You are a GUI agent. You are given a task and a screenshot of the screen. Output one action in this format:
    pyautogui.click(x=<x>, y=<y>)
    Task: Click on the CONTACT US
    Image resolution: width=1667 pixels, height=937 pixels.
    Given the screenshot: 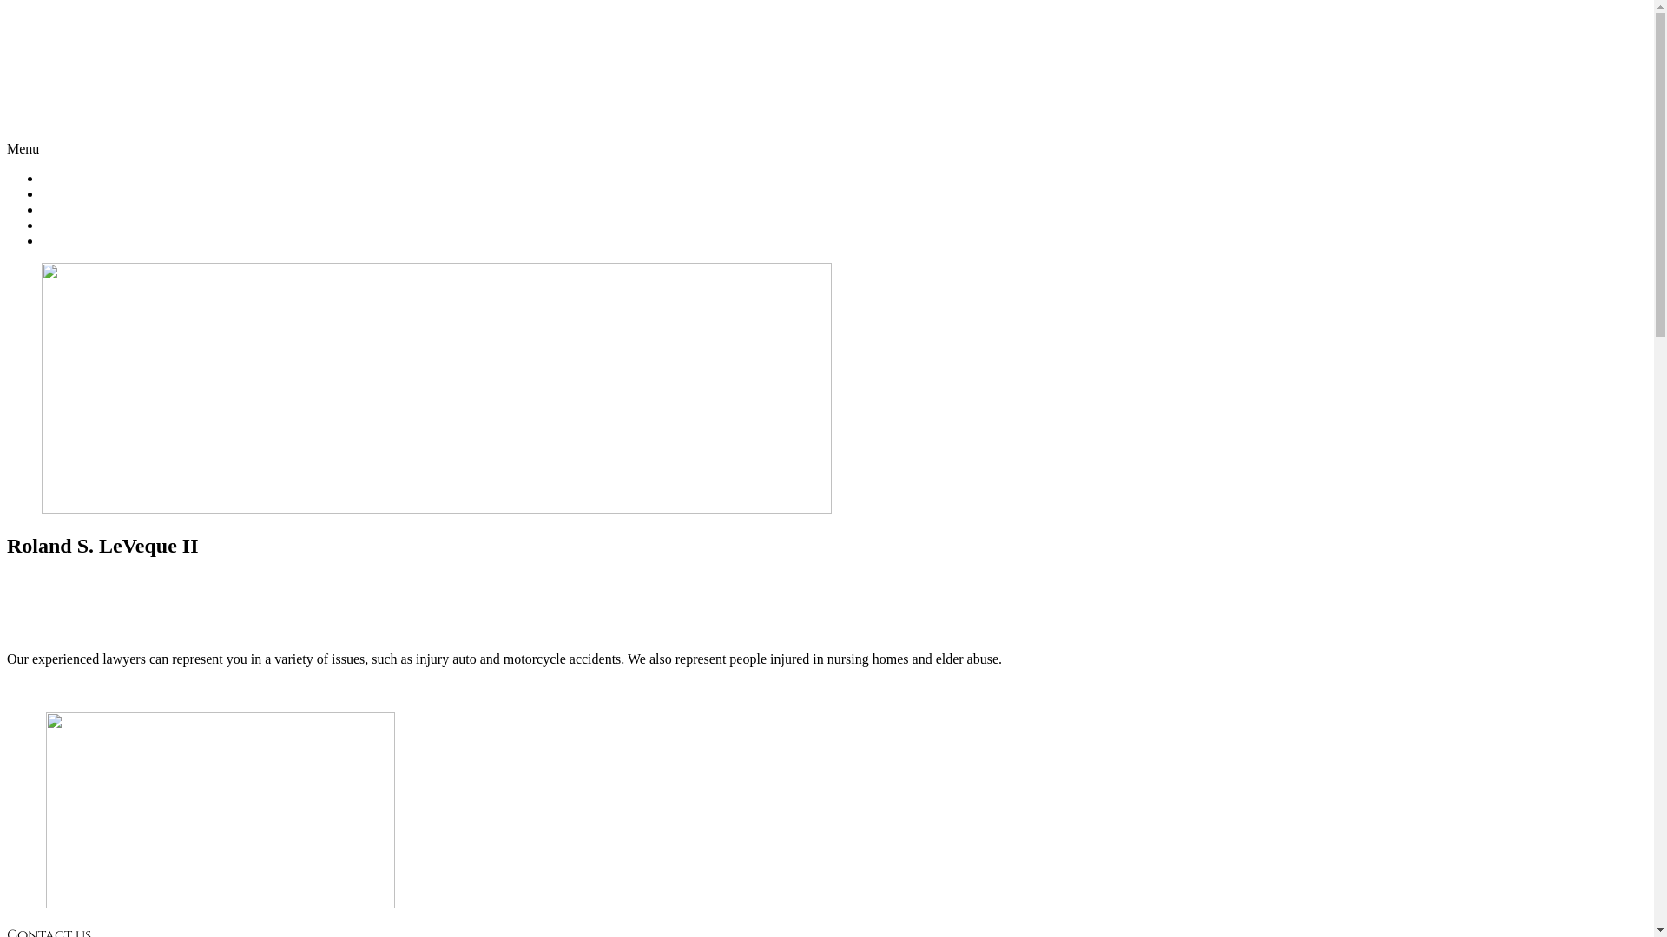 What is the action you would take?
    pyautogui.click(x=84, y=241)
    